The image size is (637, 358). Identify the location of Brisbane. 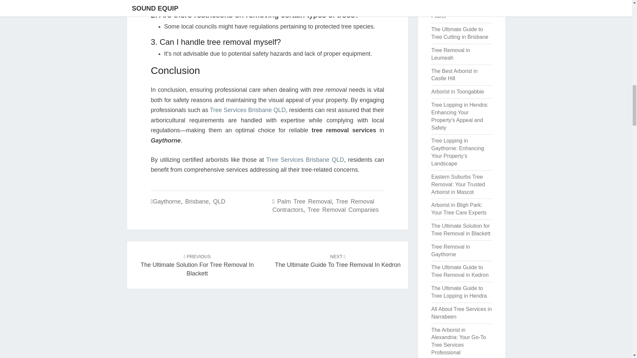
(323, 206).